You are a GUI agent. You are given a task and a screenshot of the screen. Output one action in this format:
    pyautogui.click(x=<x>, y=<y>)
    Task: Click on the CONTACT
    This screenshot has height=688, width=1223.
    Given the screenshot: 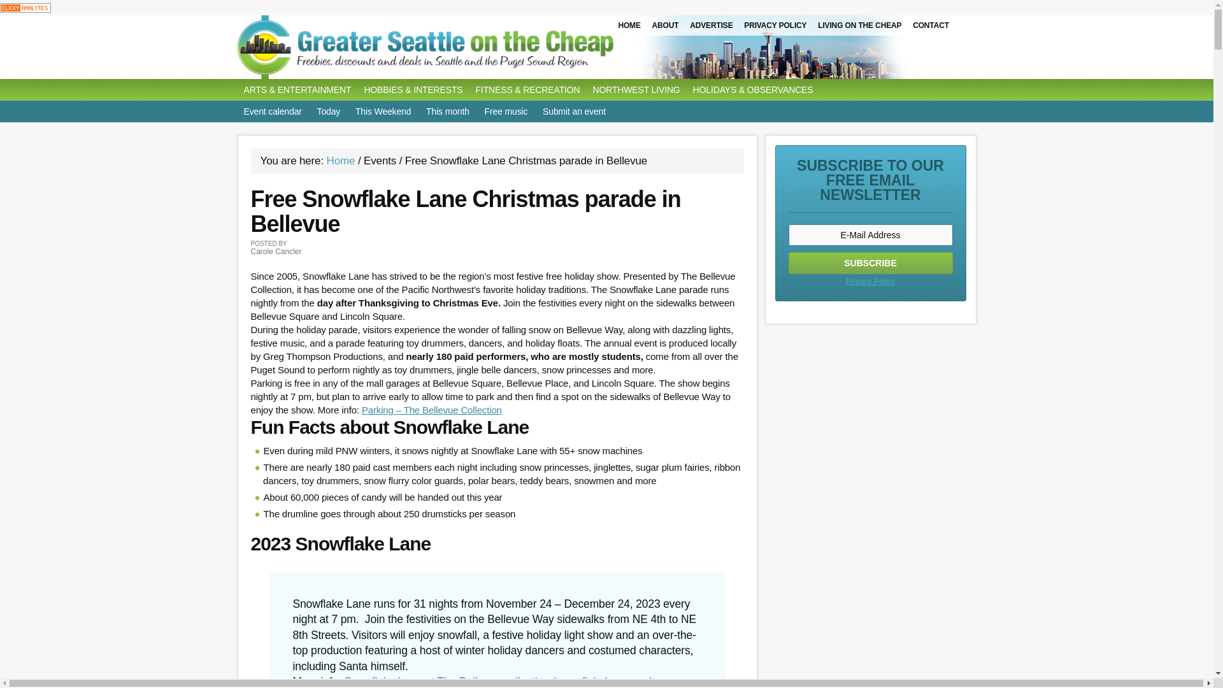 What is the action you would take?
    pyautogui.click(x=931, y=25)
    